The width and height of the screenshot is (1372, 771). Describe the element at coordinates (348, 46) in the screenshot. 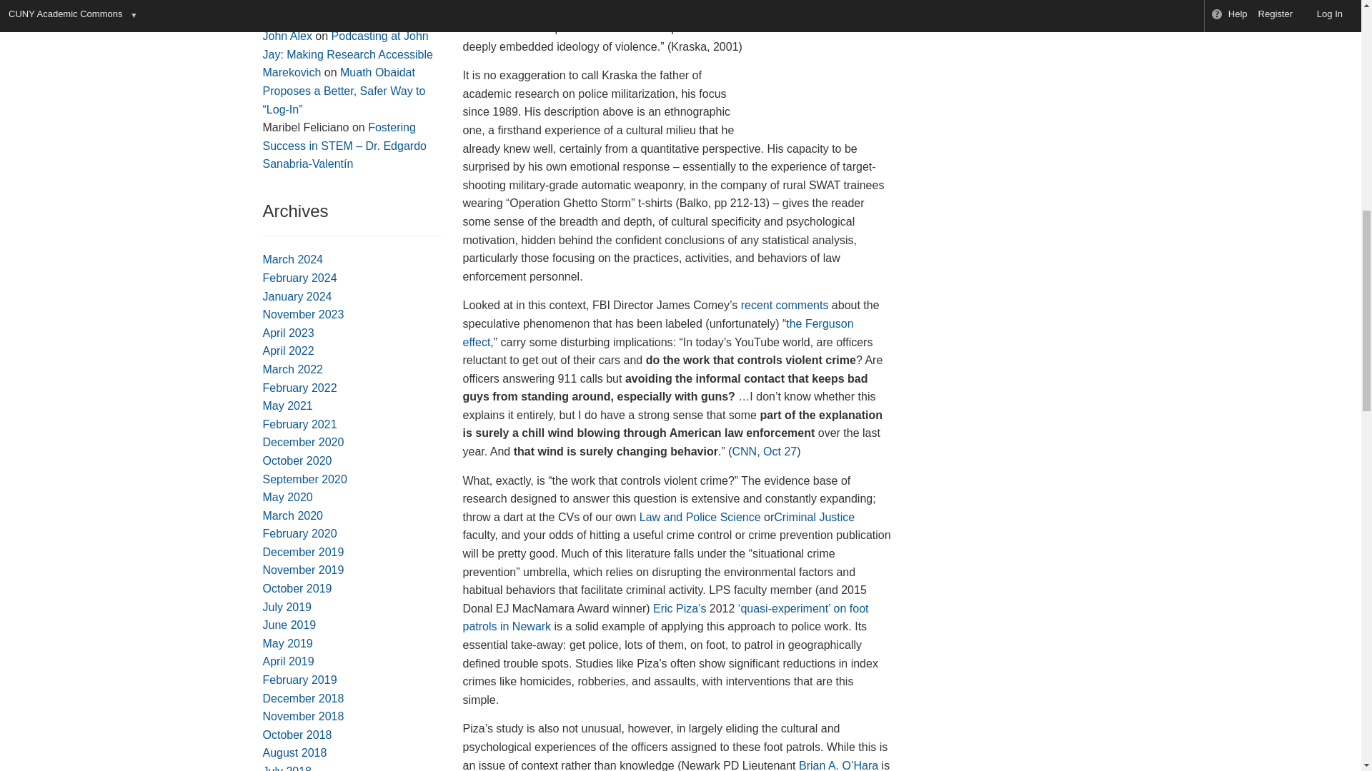

I see `Podcasting at John Jay: Making Research Accessible` at that location.